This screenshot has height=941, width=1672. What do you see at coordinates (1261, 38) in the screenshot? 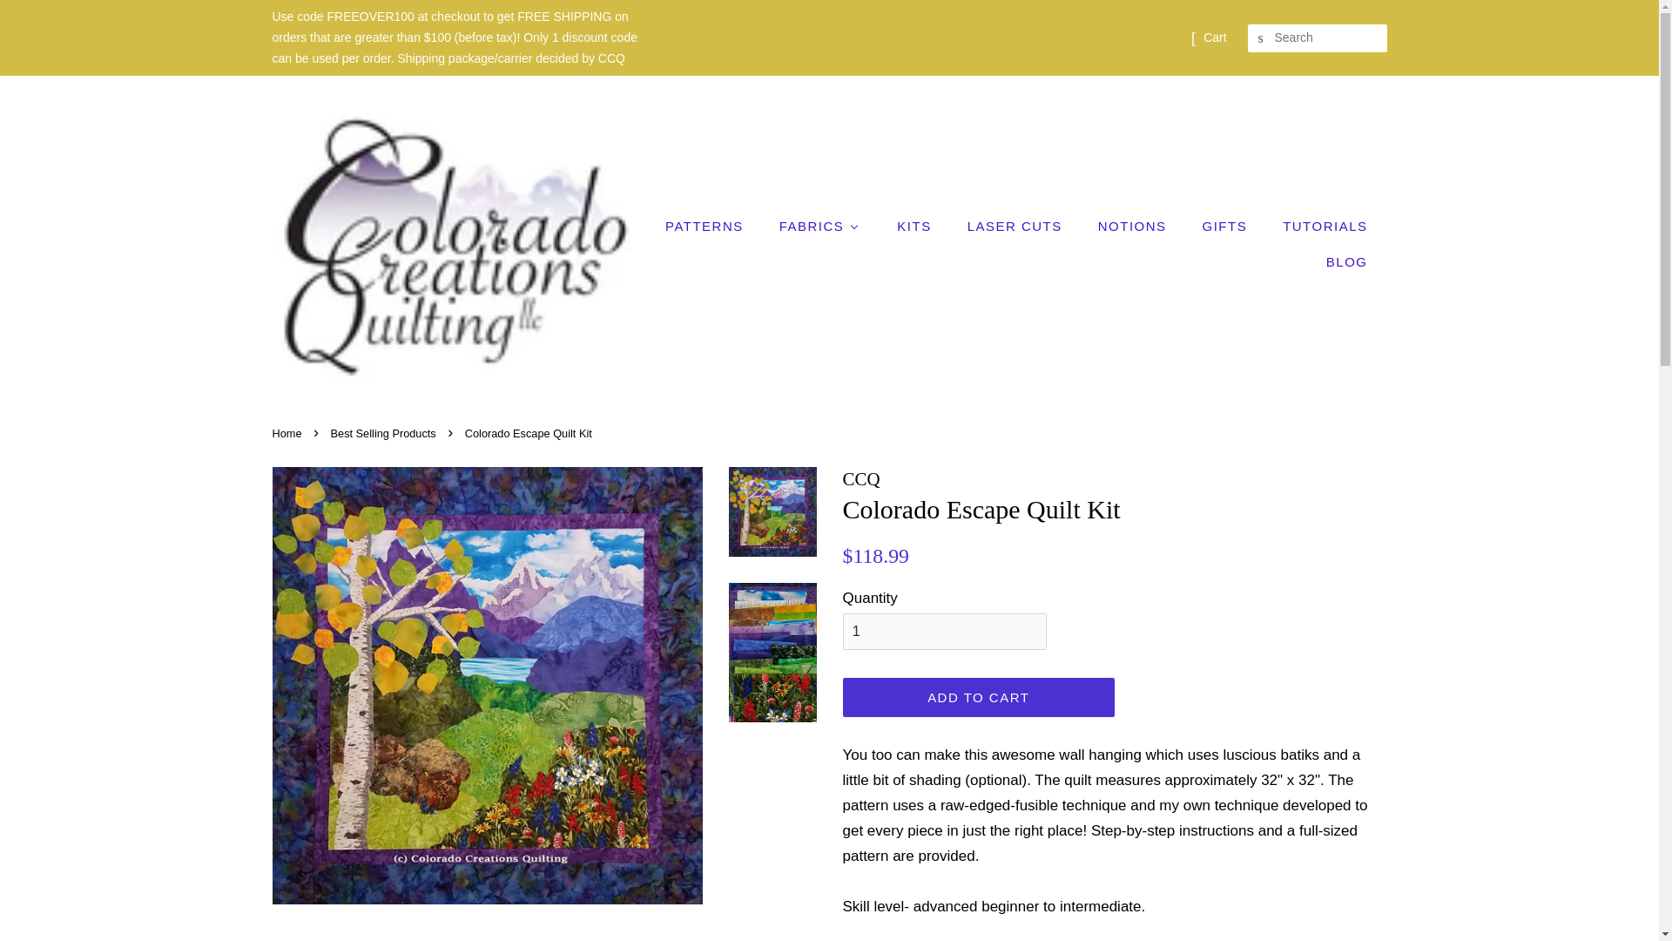
I see `SEARCH` at bounding box center [1261, 38].